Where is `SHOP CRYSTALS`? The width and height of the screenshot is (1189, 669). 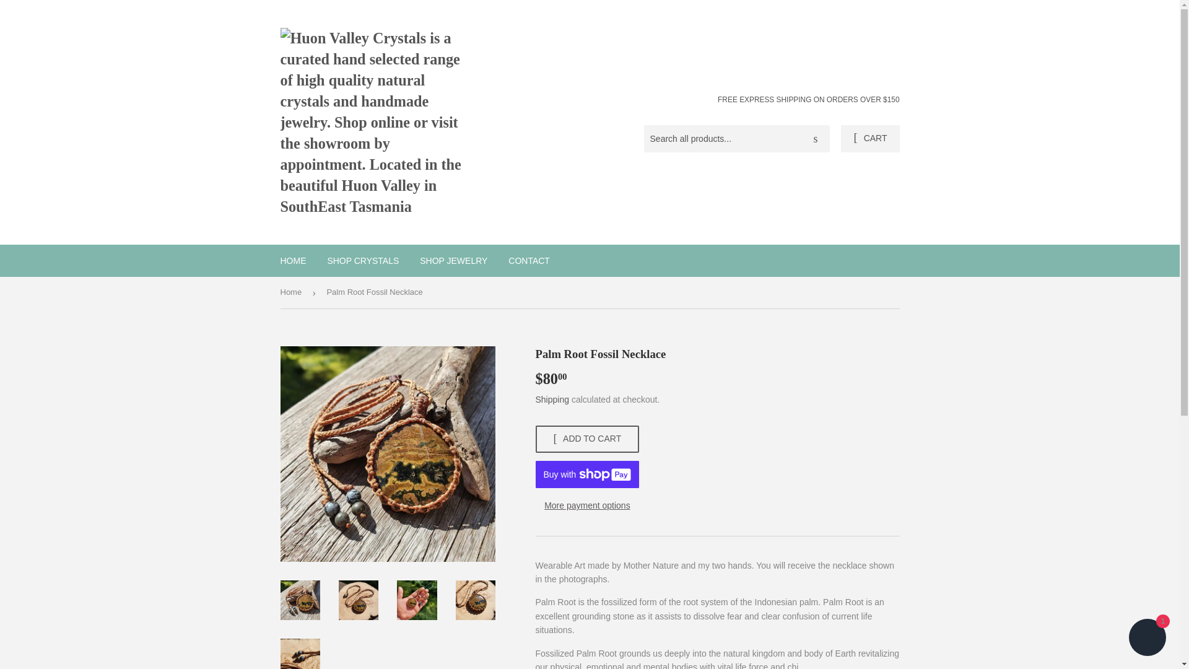
SHOP CRYSTALS is located at coordinates (362, 261).